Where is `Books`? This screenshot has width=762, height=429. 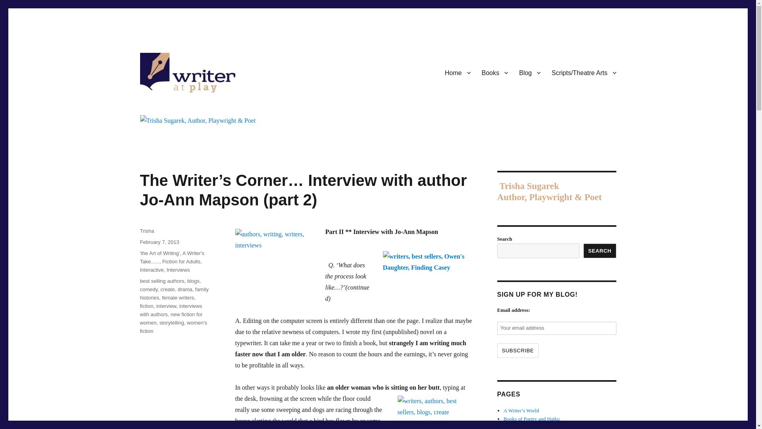 Books is located at coordinates (495, 73).